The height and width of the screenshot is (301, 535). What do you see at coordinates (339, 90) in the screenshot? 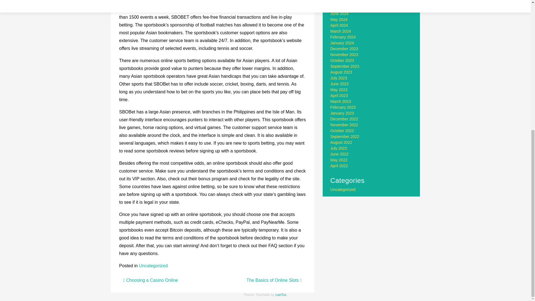
I see `May 2023` at bounding box center [339, 90].